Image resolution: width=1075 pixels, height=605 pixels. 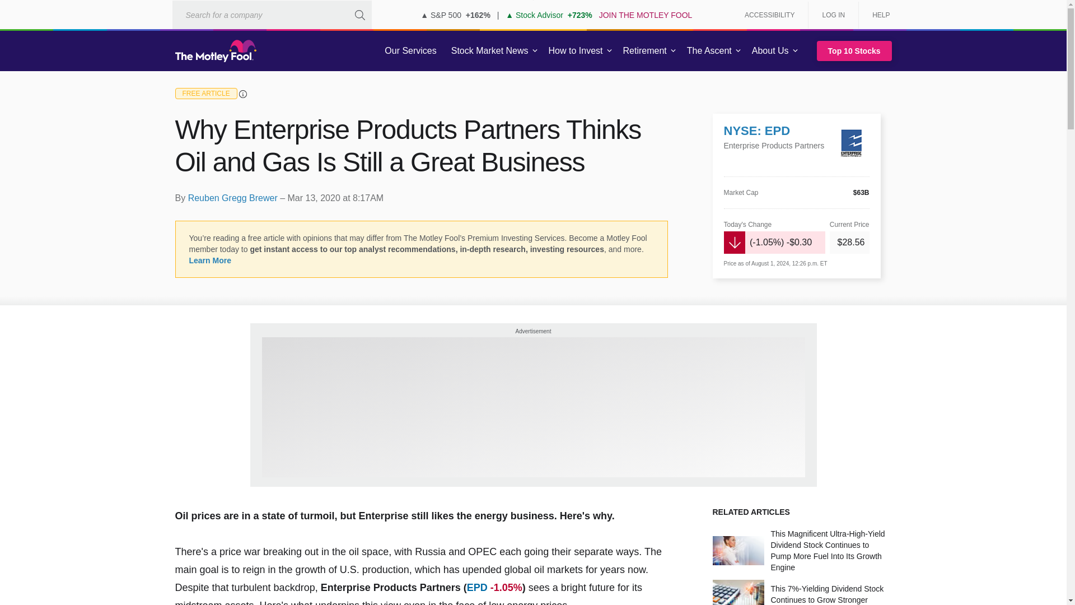 What do you see at coordinates (877, 15) in the screenshot?
I see `HELP` at bounding box center [877, 15].